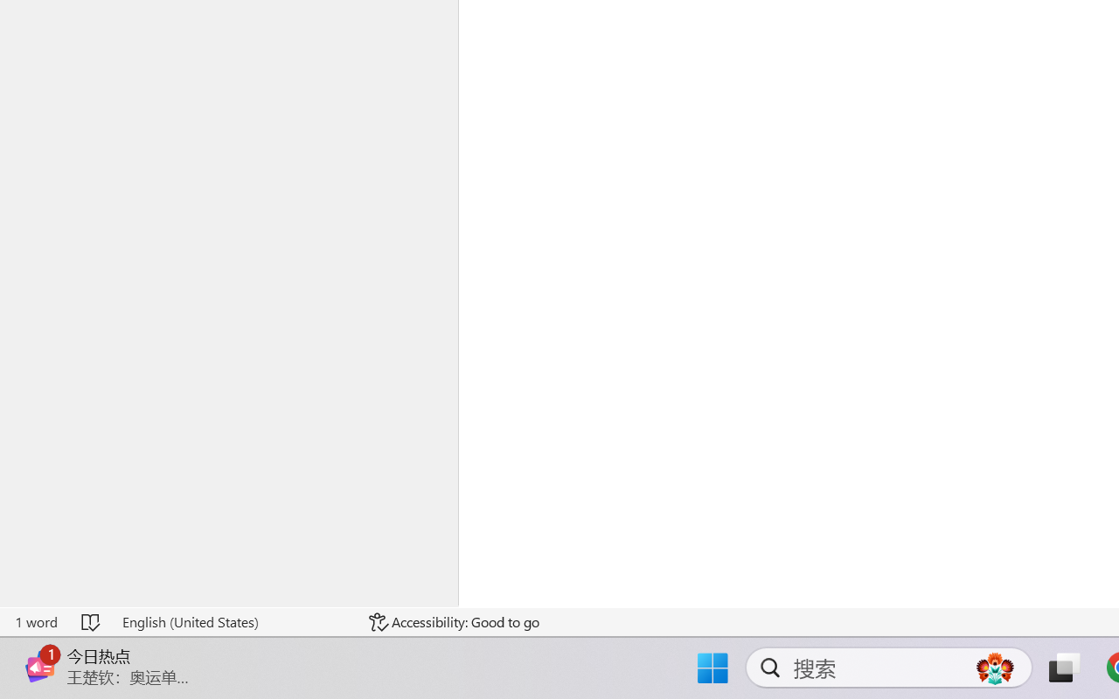  I want to click on Word Count 1 word, so click(36, 622).